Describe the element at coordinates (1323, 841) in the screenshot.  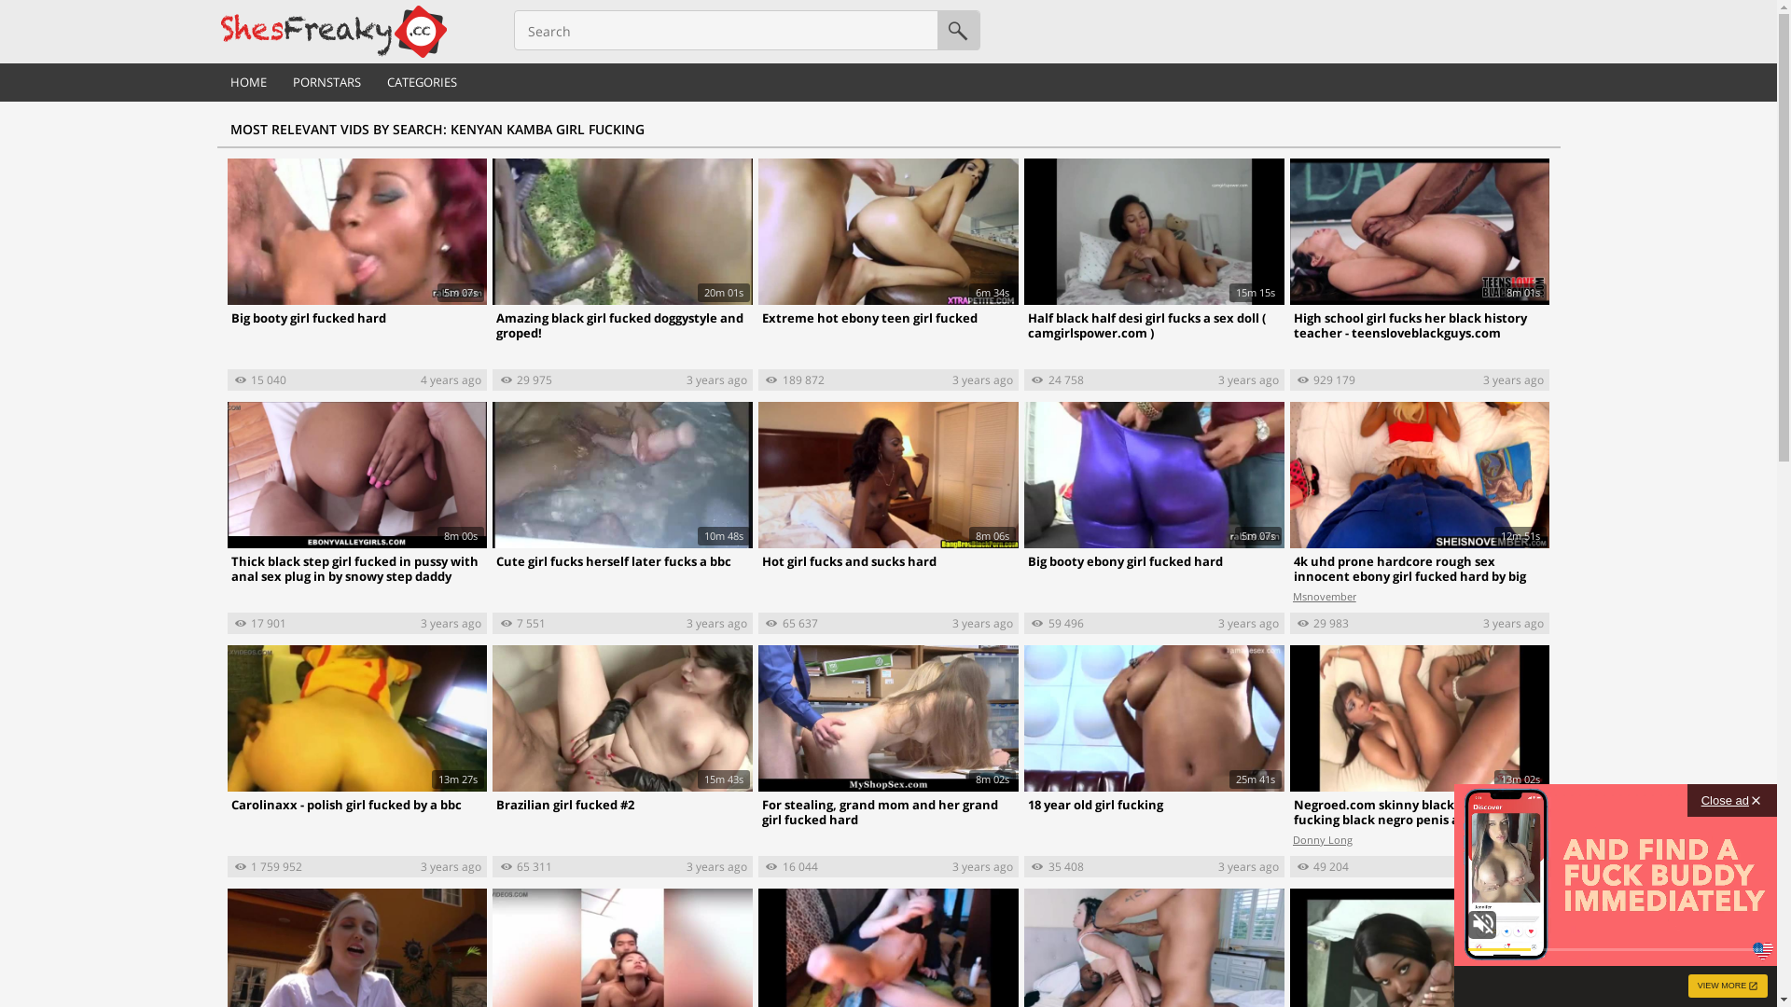
I see `Donny Long` at that location.